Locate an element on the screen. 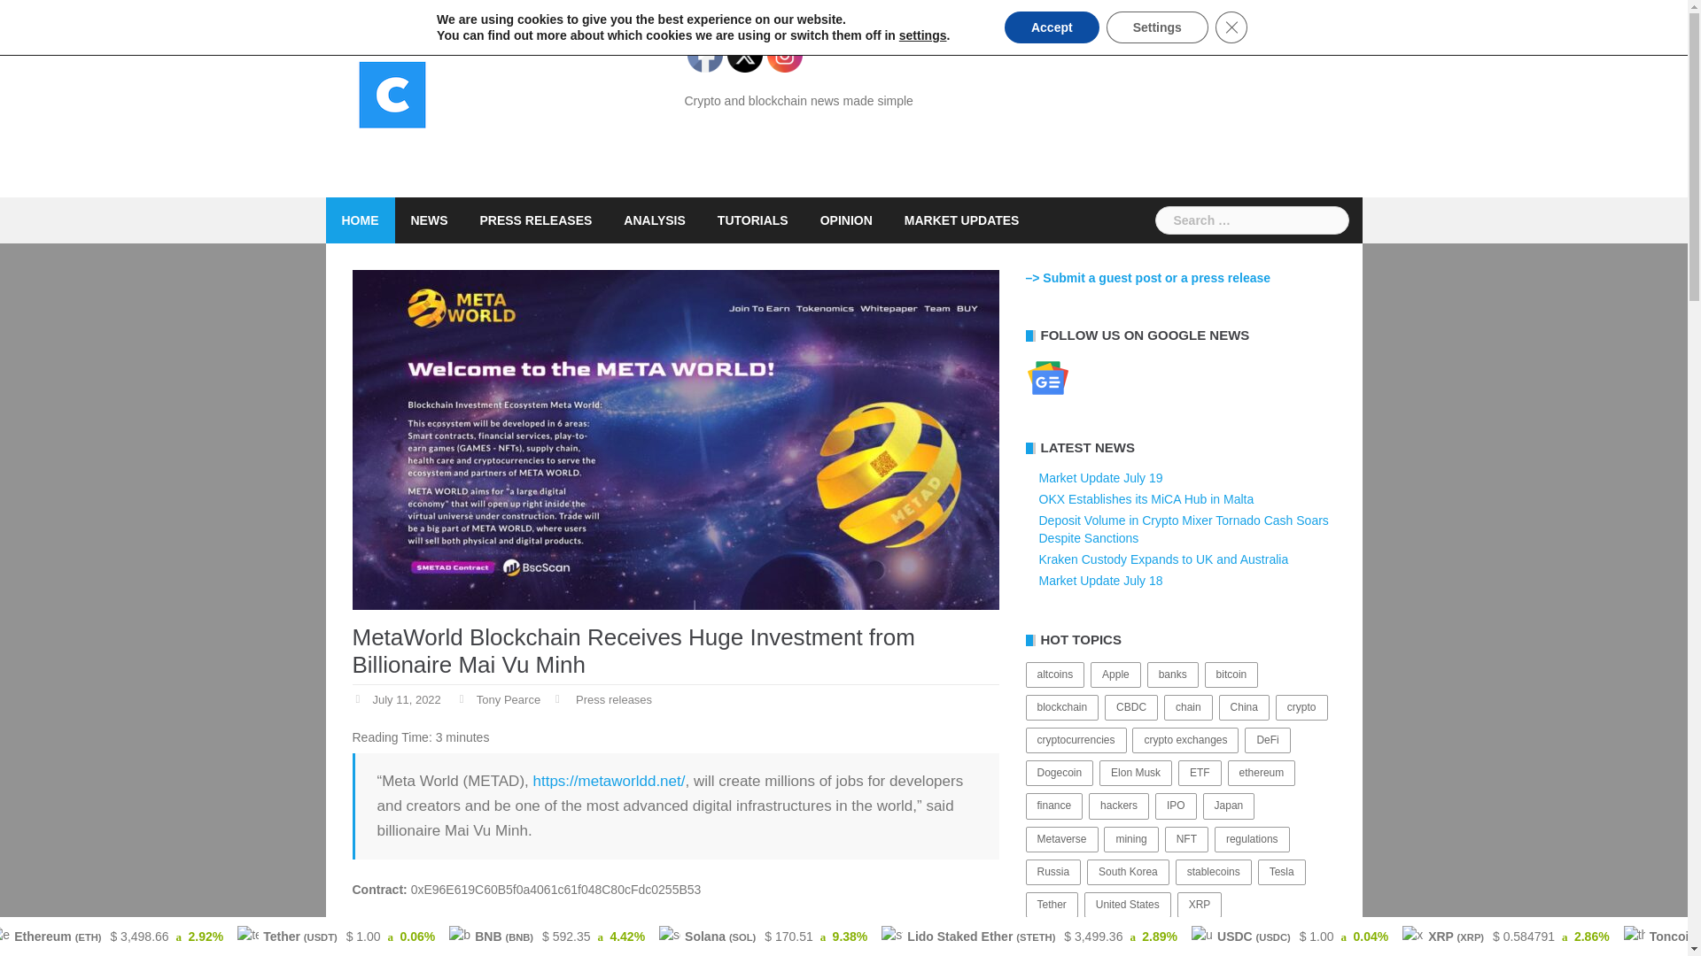 The image size is (1701, 956). July 11, 2022 is located at coordinates (406, 700).